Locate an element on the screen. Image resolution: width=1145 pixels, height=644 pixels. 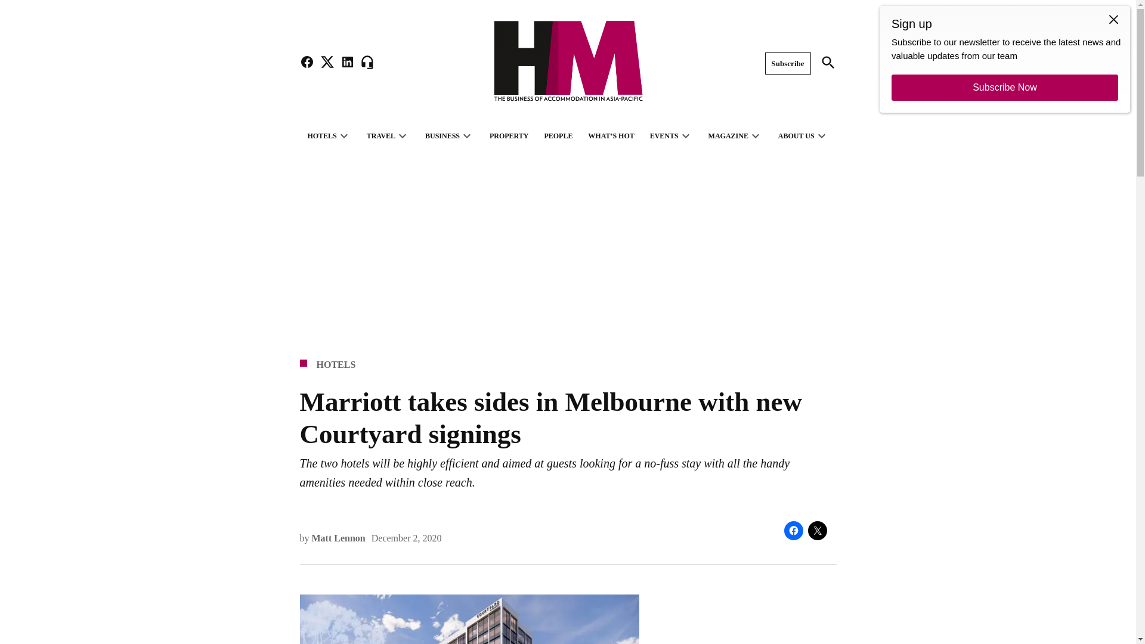
Click to share on X is located at coordinates (817, 531).